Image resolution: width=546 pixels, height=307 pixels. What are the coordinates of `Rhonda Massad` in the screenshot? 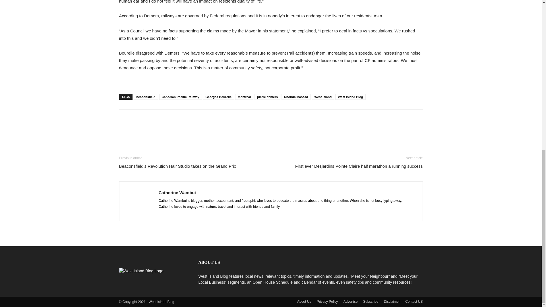 It's located at (296, 97).